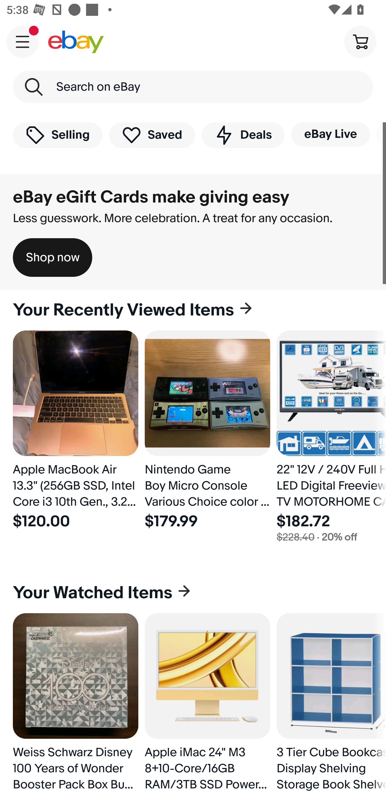 Image resolution: width=386 pixels, height=794 pixels. Describe the element at coordinates (53, 258) in the screenshot. I see `Shop now` at that location.